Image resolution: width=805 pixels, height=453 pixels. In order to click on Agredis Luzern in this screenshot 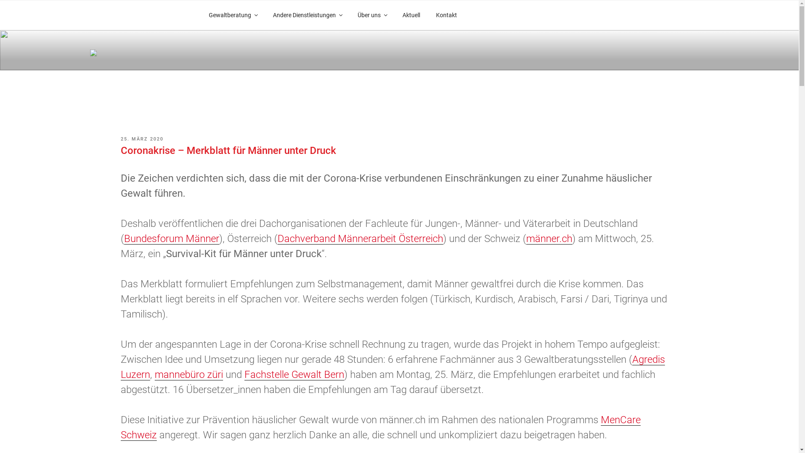, I will do `click(393, 367)`.